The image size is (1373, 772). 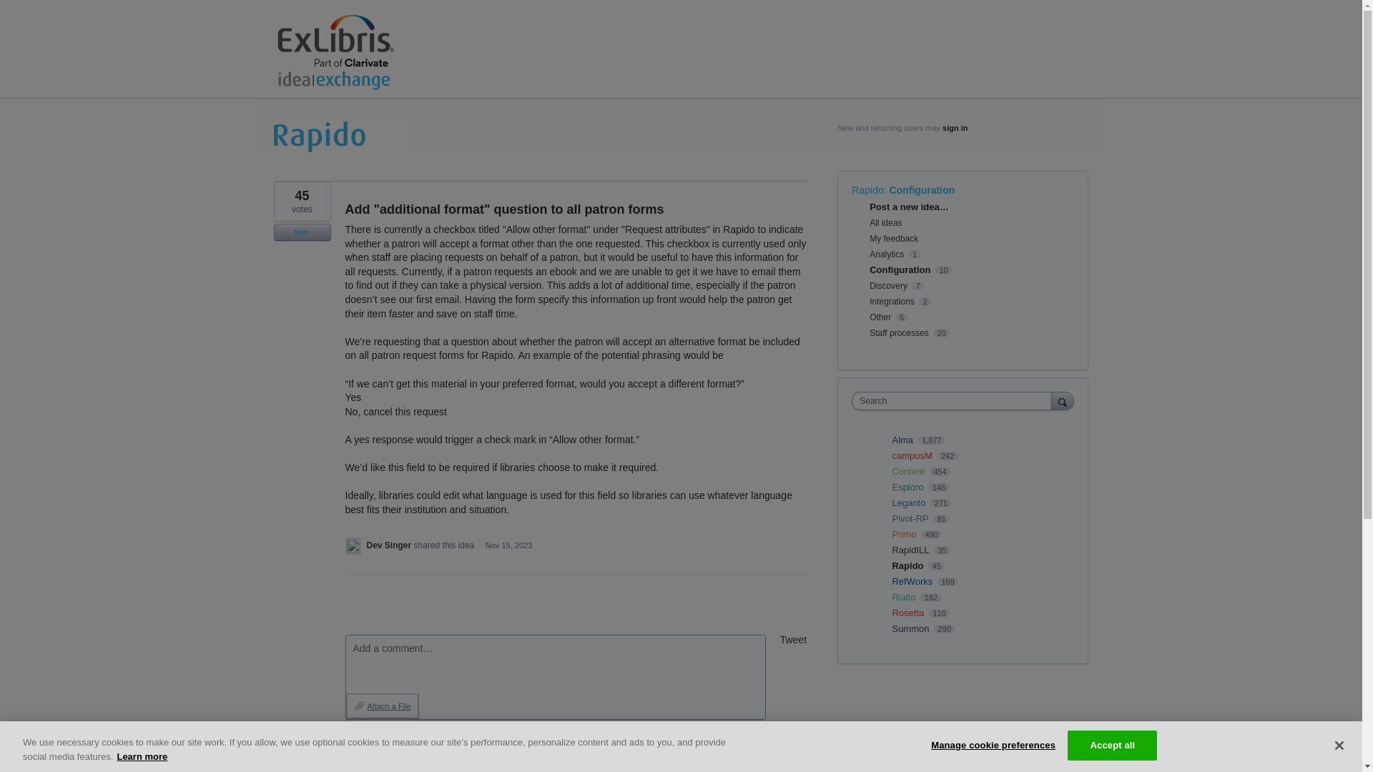 I want to click on Have an idea for Ex Libris?, so click(x=345, y=53).